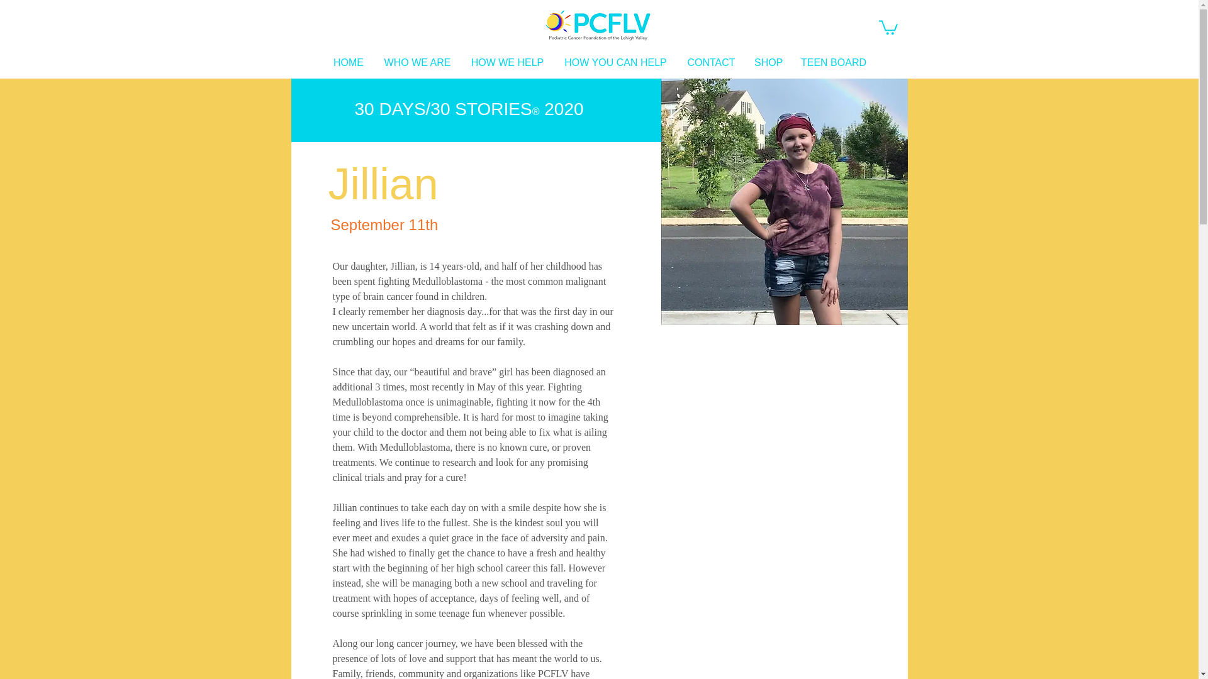  What do you see at coordinates (615, 63) in the screenshot?
I see `HOW YOU CAN HELP` at bounding box center [615, 63].